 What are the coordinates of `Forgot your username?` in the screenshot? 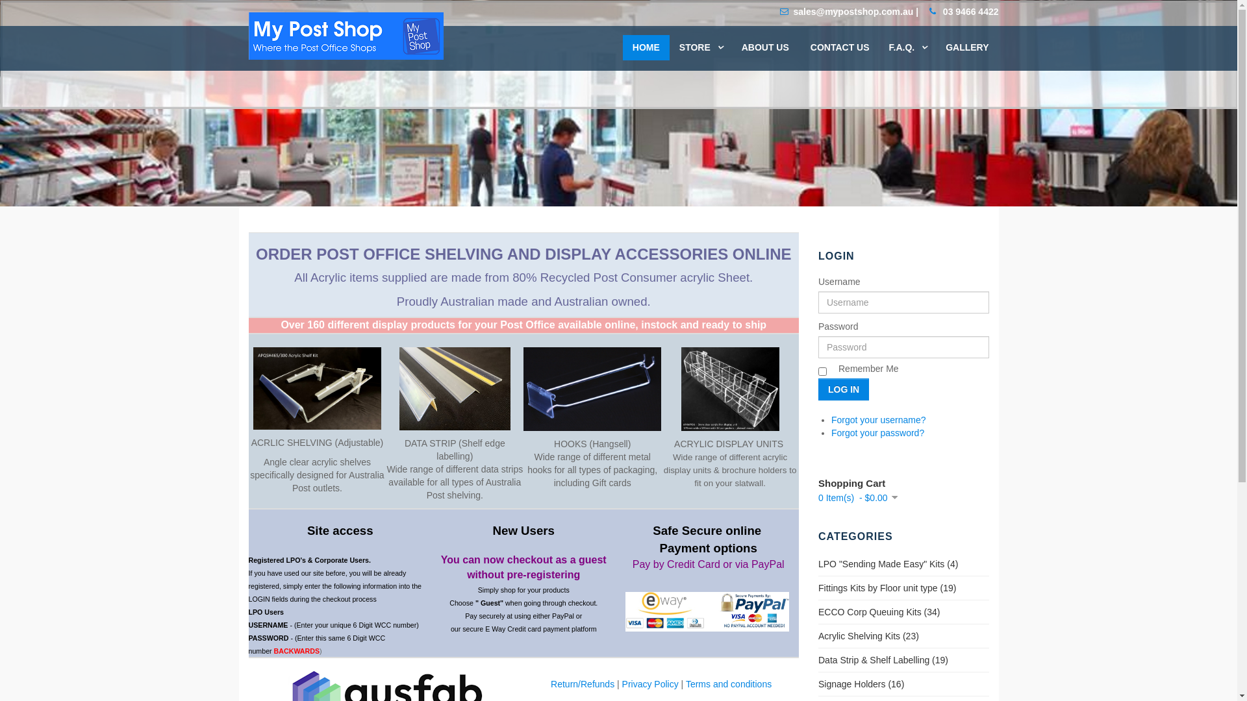 It's located at (879, 420).